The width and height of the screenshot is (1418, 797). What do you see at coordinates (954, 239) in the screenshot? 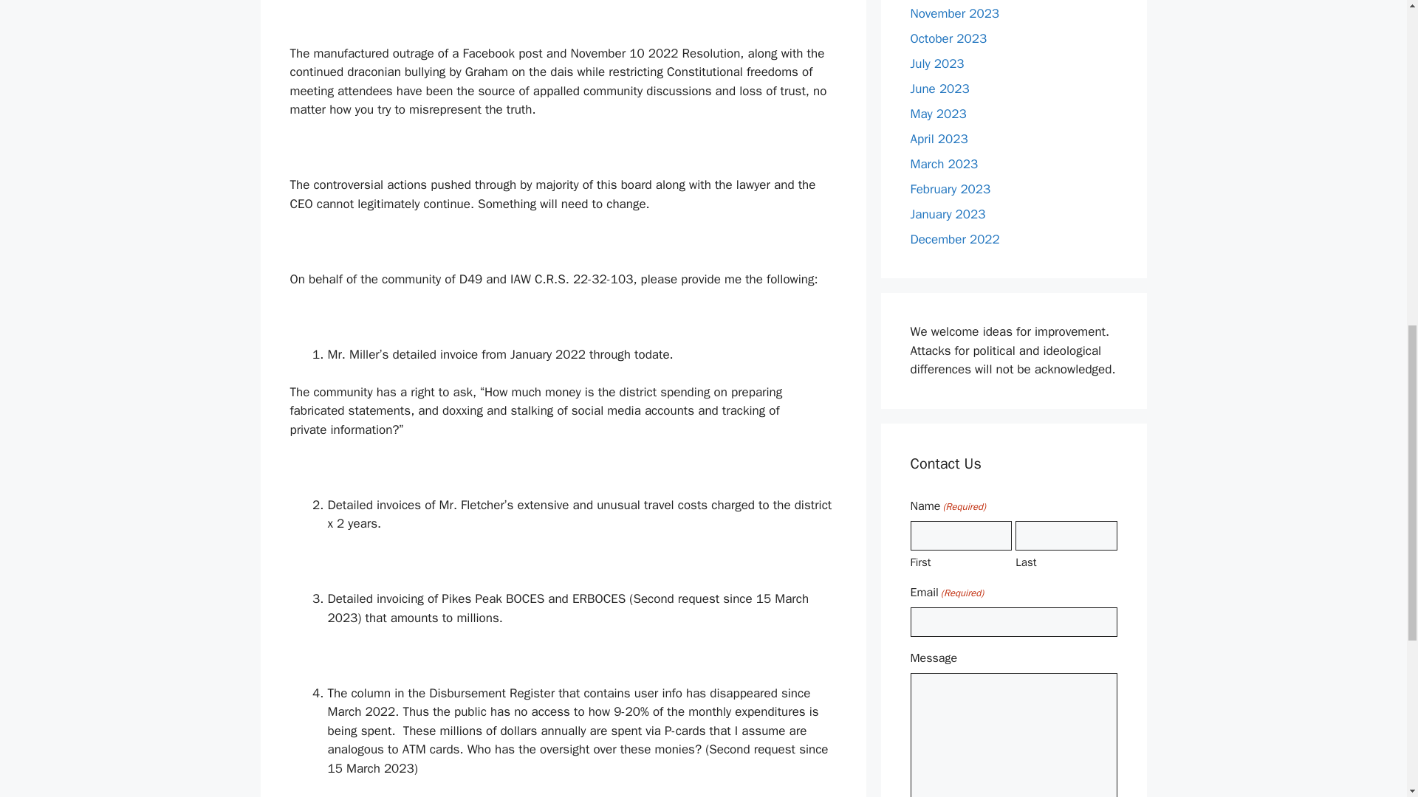
I see `December 2022` at bounding box center [954, 239].